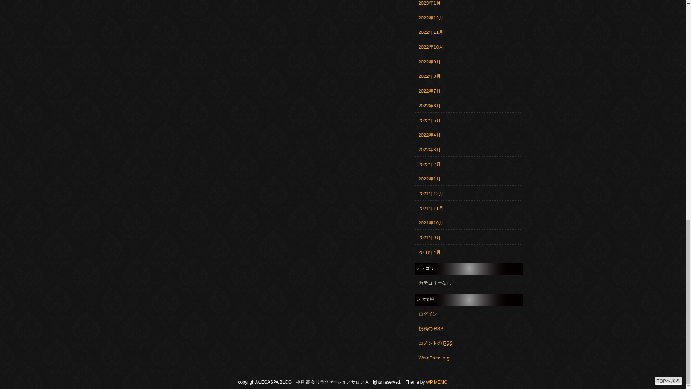 Image resolution: width=691 pixels, height=389 pixels. What do you see at coordinates (448, 343) in the screenshot?
I see `Really Simple Syndication` at bounding box center [448, 343].